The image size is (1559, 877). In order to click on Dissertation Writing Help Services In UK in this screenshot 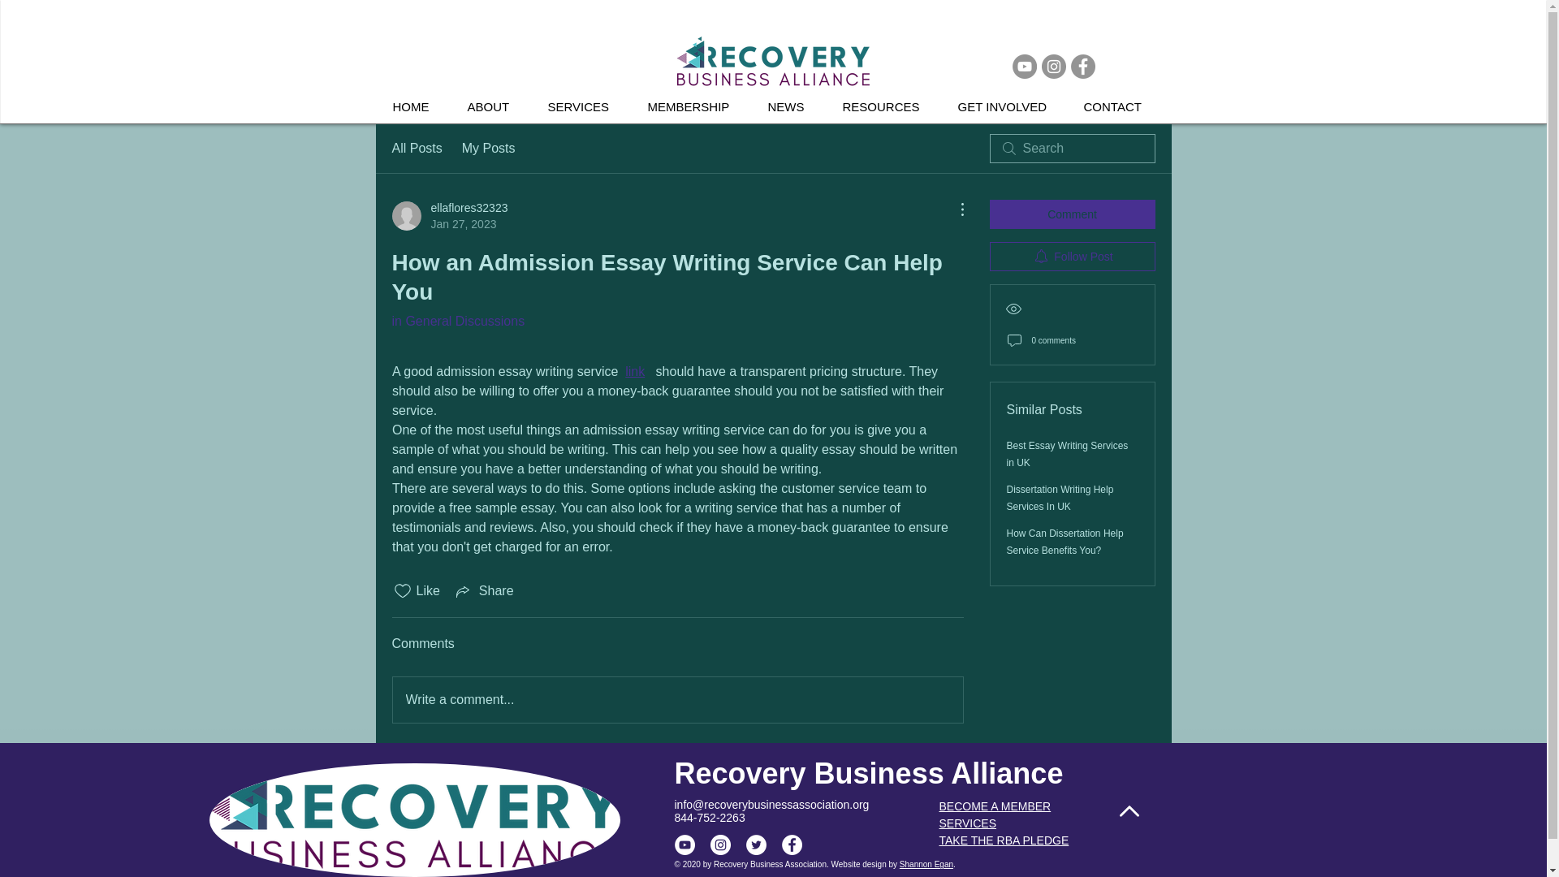, I will do `click(1060, 498)`.